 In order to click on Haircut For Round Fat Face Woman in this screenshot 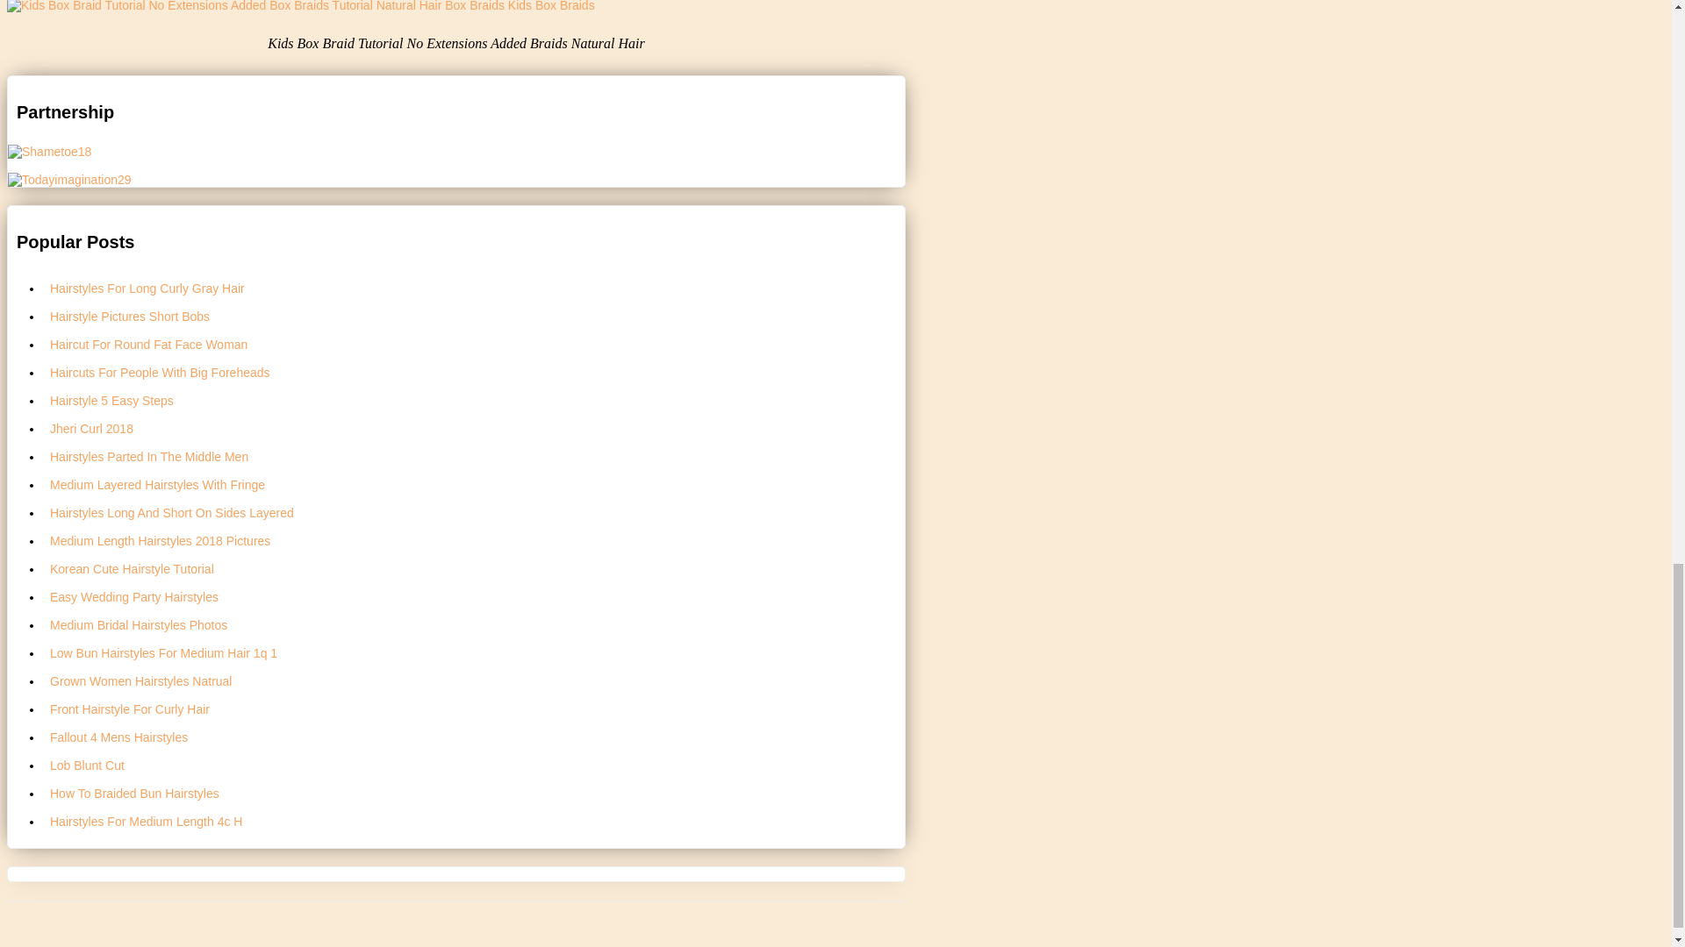, I will do `click(474, 344)`.